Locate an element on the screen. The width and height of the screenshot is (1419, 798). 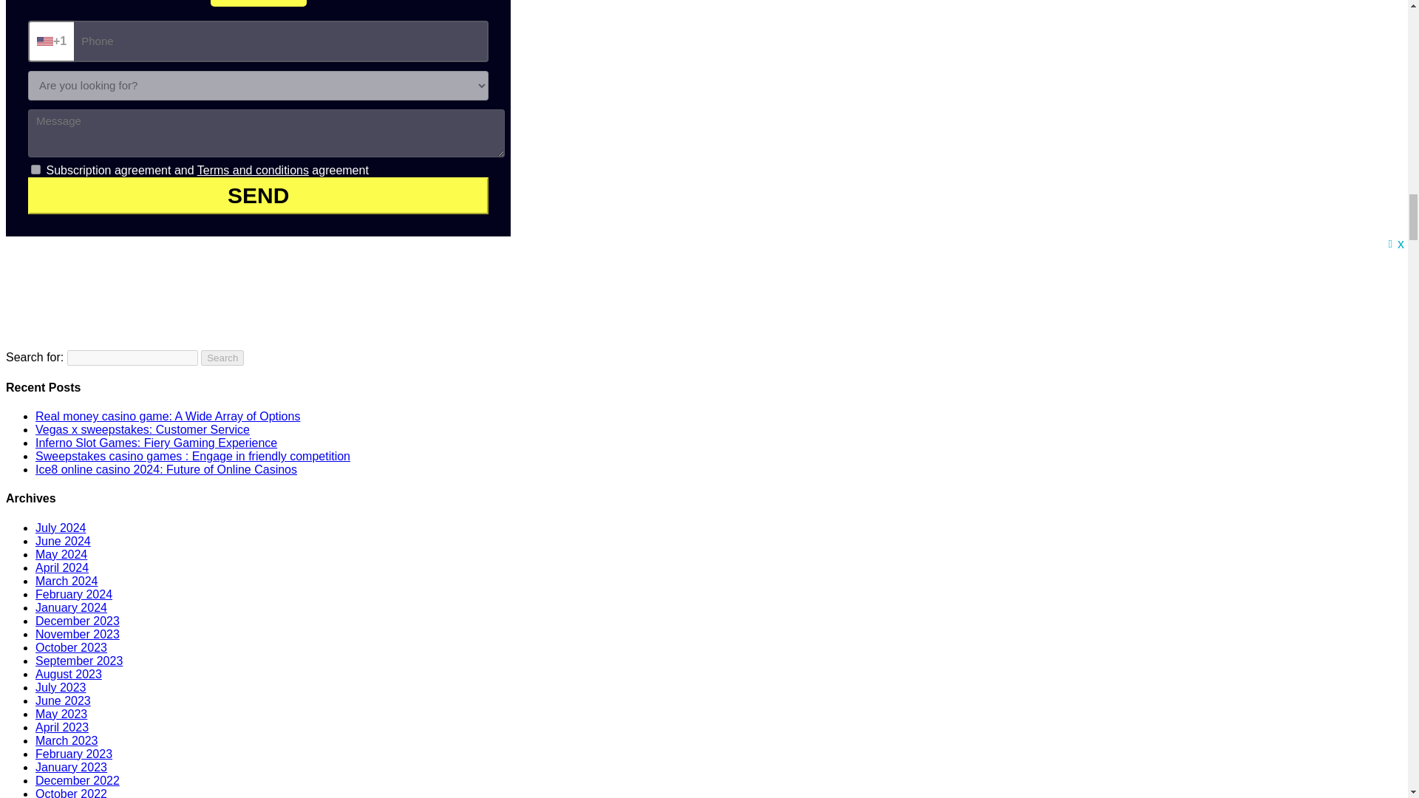
Send is located at coordinates (258, 195).